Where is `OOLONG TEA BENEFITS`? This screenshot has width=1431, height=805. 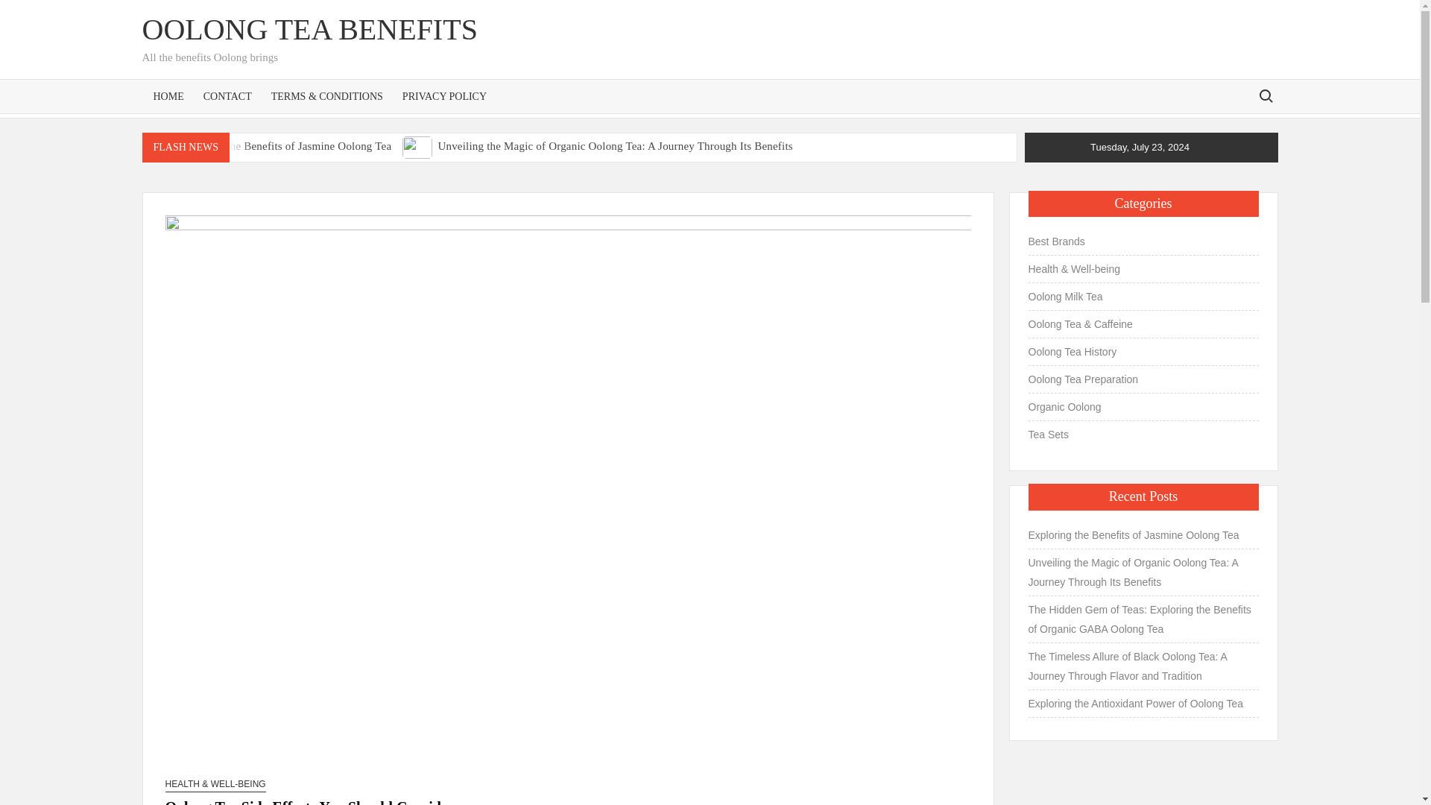
OOLONG TEA BENEFITS is located at coordinates (309, 29).